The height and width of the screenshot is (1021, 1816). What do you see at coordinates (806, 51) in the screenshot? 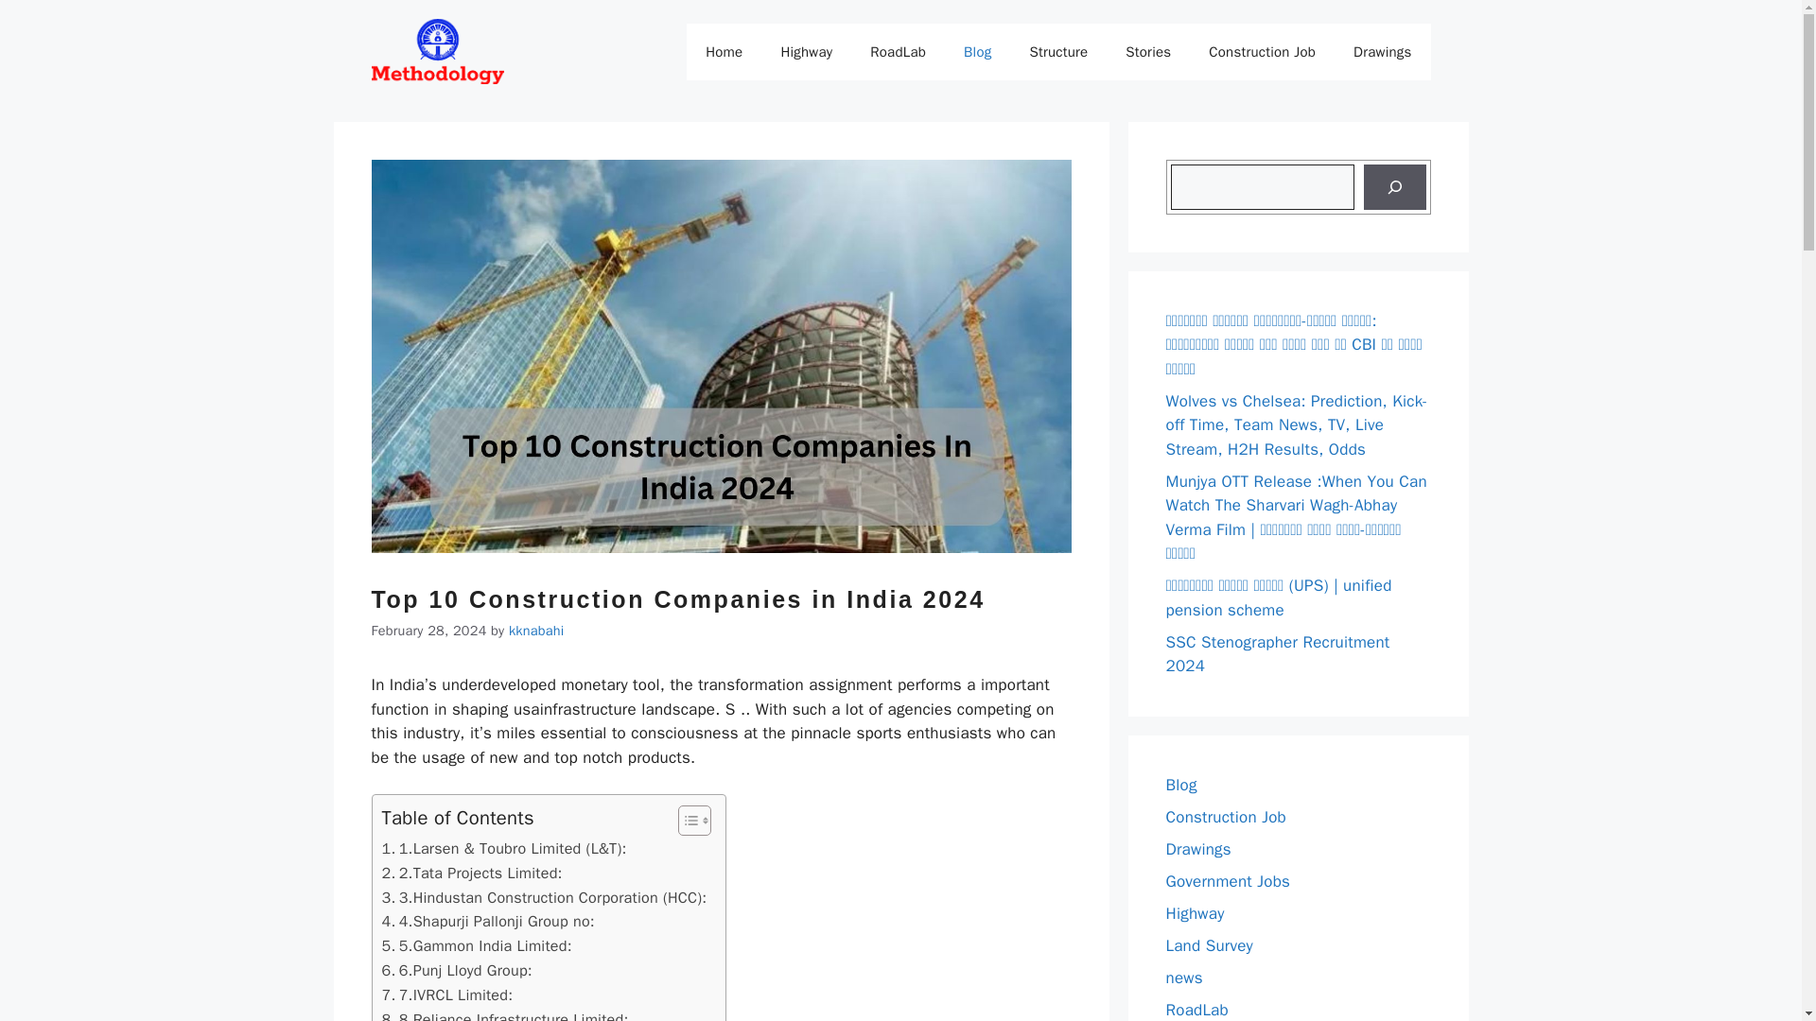
I see `Highway` at bounding box center [806, 51].